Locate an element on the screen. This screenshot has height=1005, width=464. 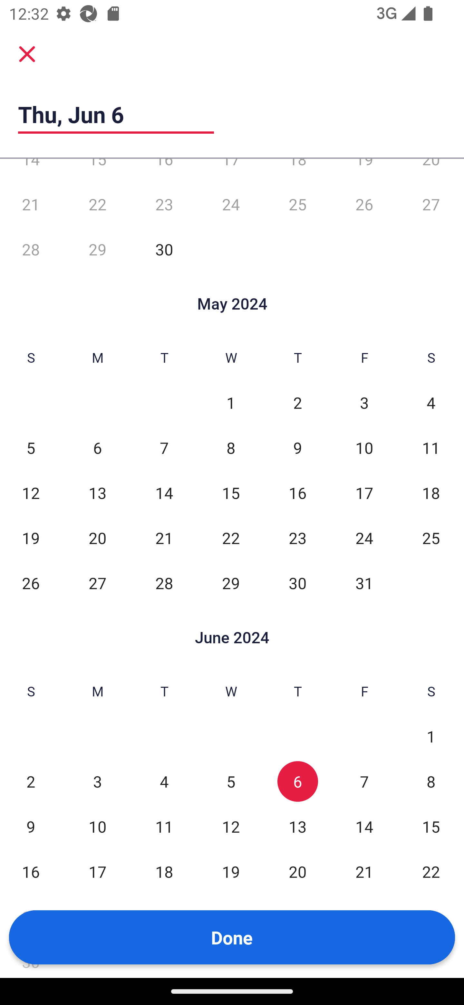
21 Sun, Apr 21, Not Selected is located at coordinates (31, 204).